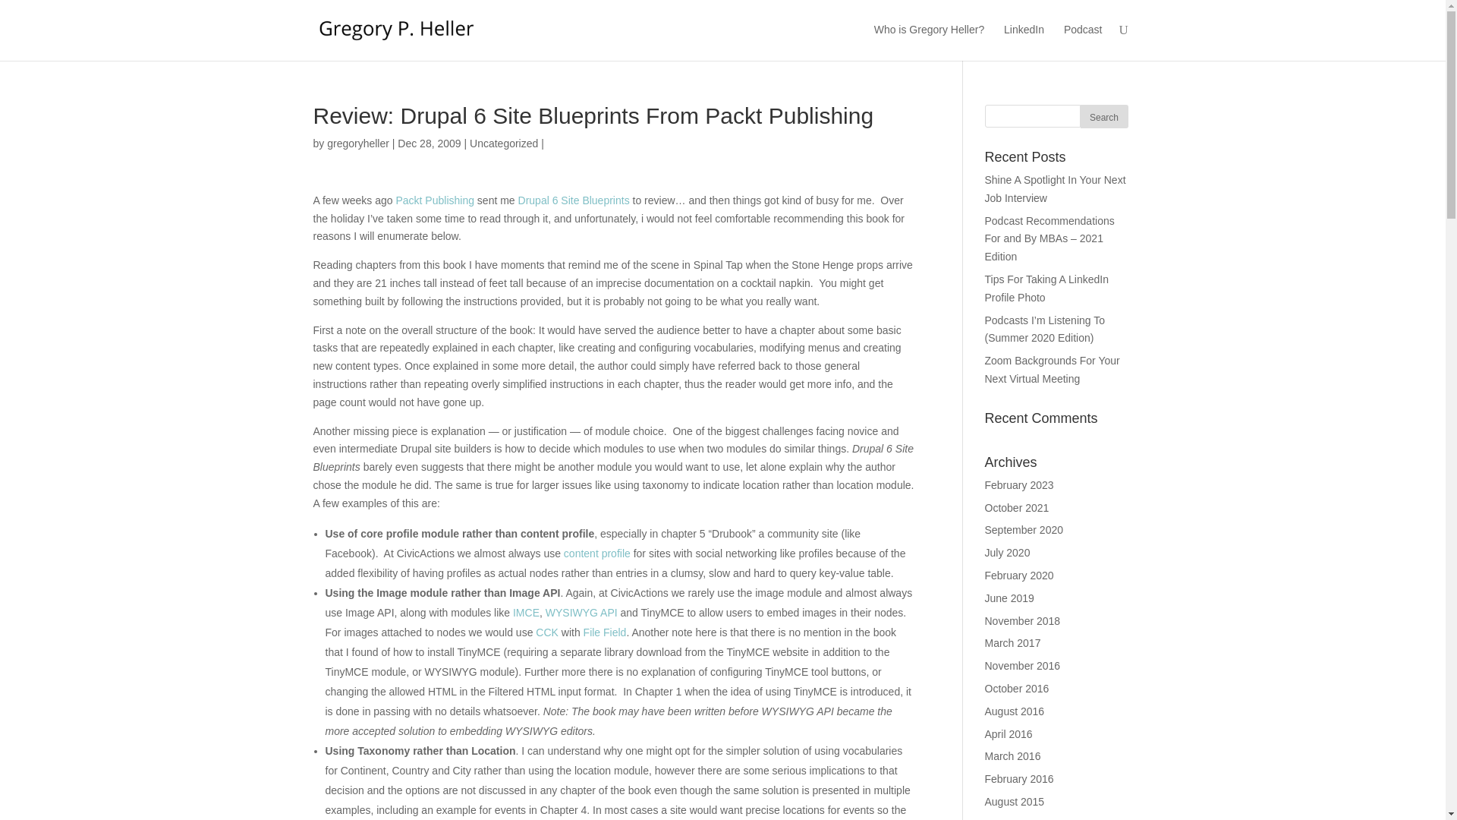 Image resolution: width=1457 pixels, height=820 pixels. What do you see at coordinates (434, 200) in the screenshot?
I see `Packt Publishing` at bounding box center [434, 200].